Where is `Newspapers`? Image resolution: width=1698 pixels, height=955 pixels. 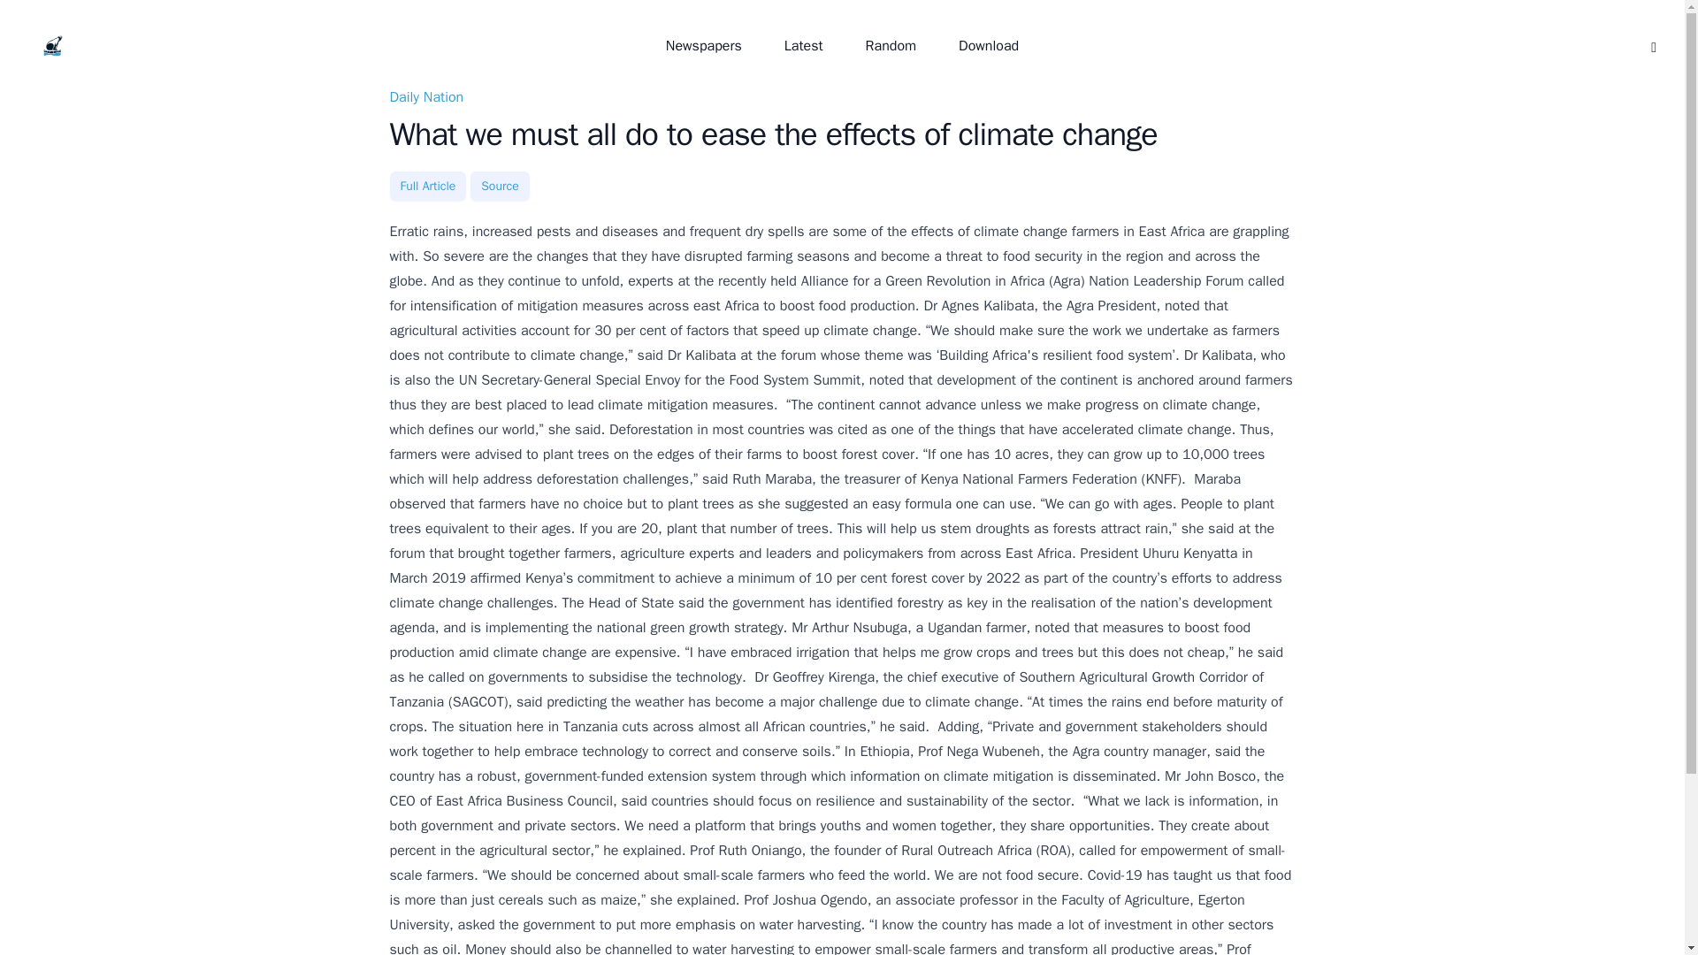 Newspapers is located at coordinates (704, 46).